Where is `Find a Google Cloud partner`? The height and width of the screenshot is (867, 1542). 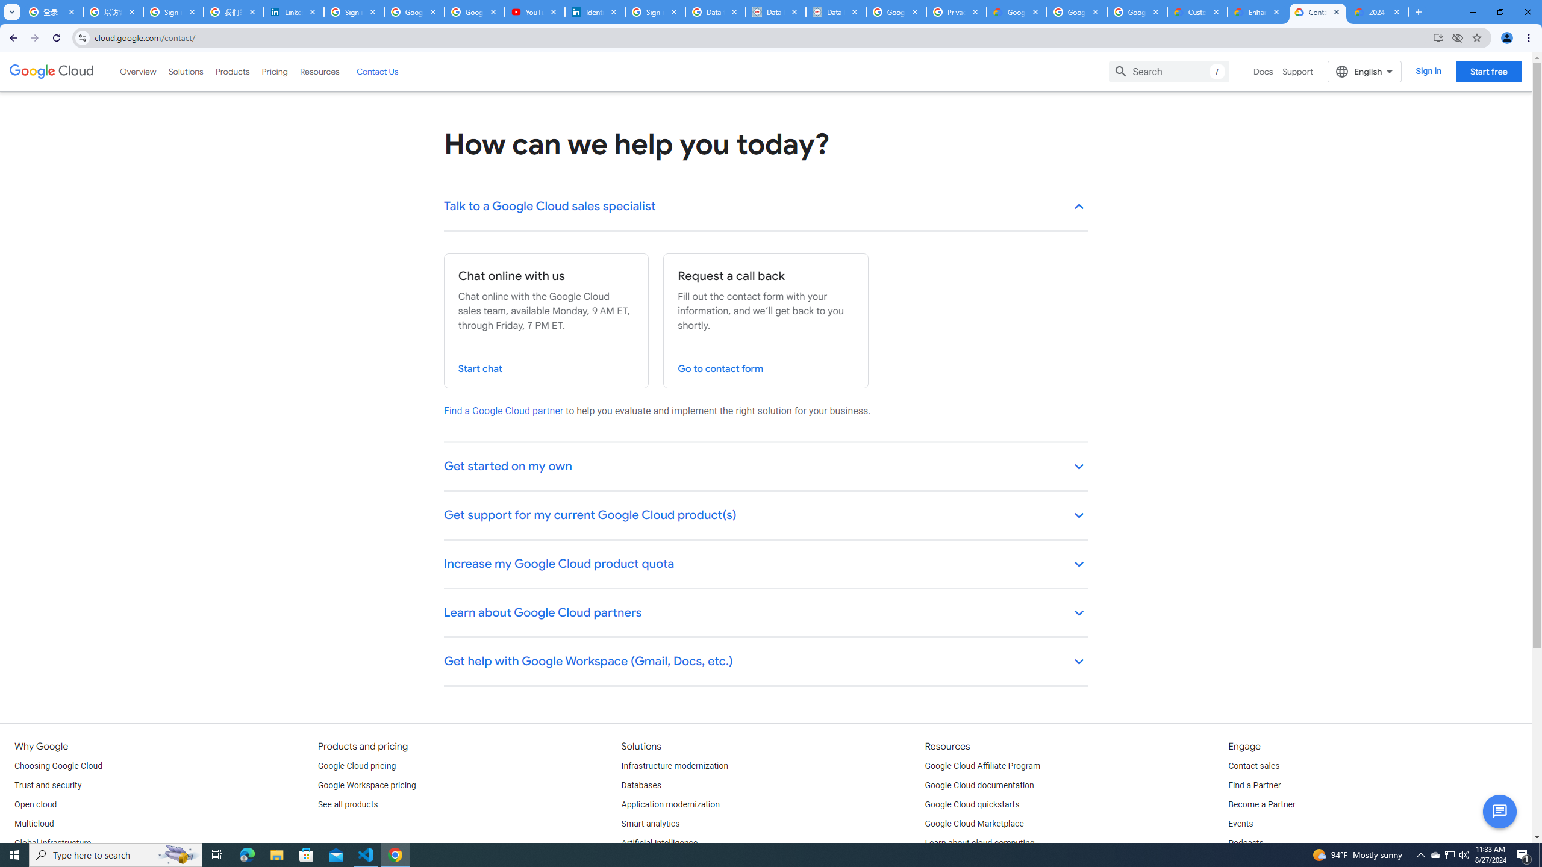
Find a Google Cloud partner is located at coordinates (504, 411).